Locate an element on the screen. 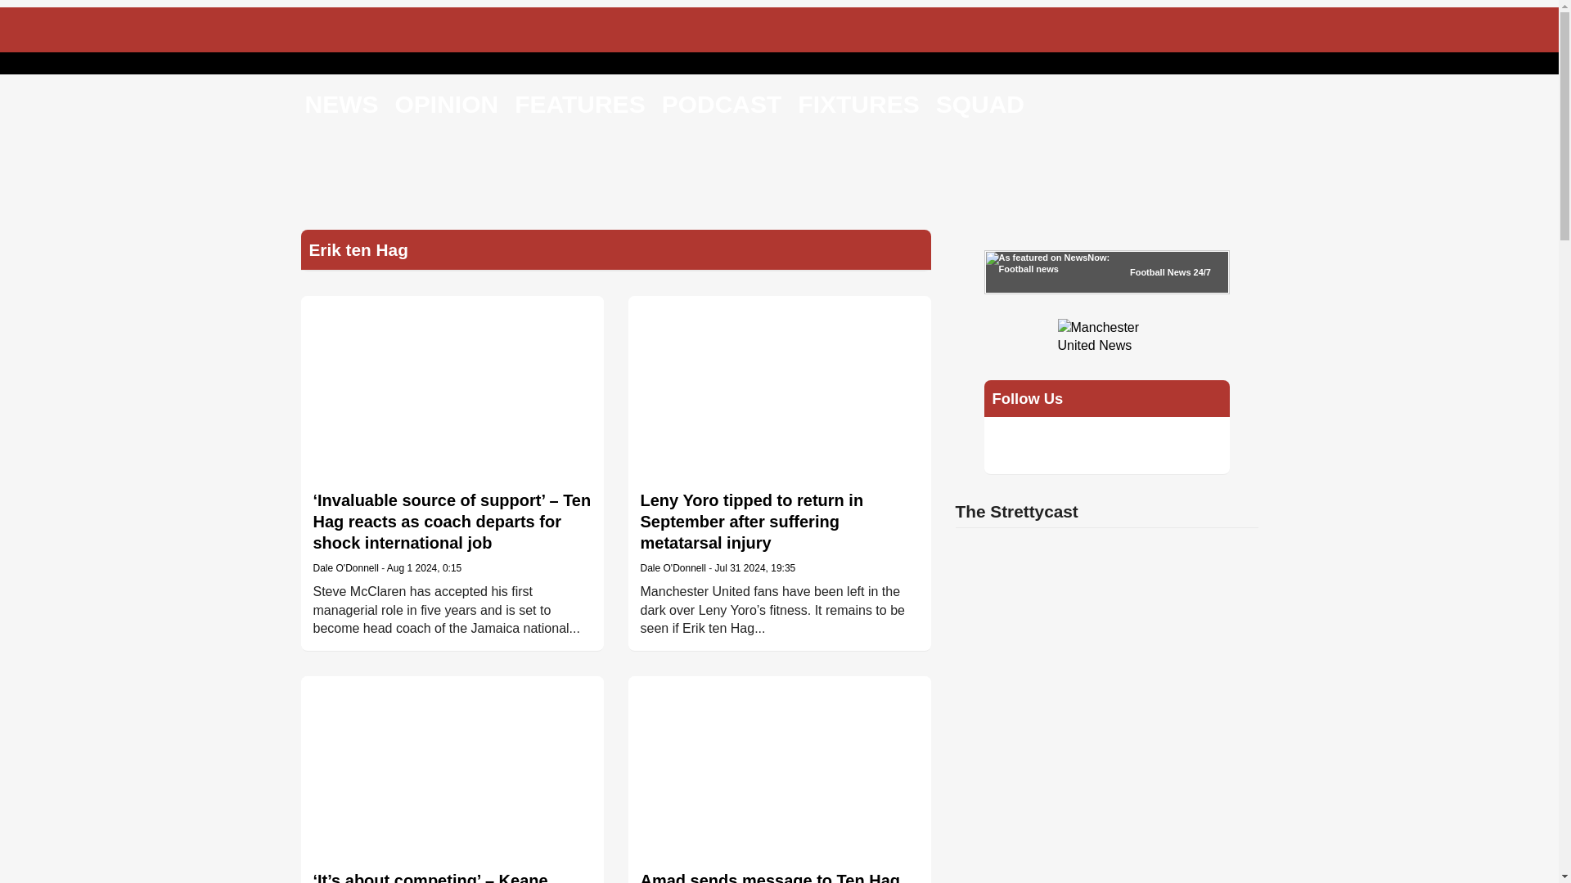 The image size is (1571, 883). PODCAST is located at coordinates (722, 103).